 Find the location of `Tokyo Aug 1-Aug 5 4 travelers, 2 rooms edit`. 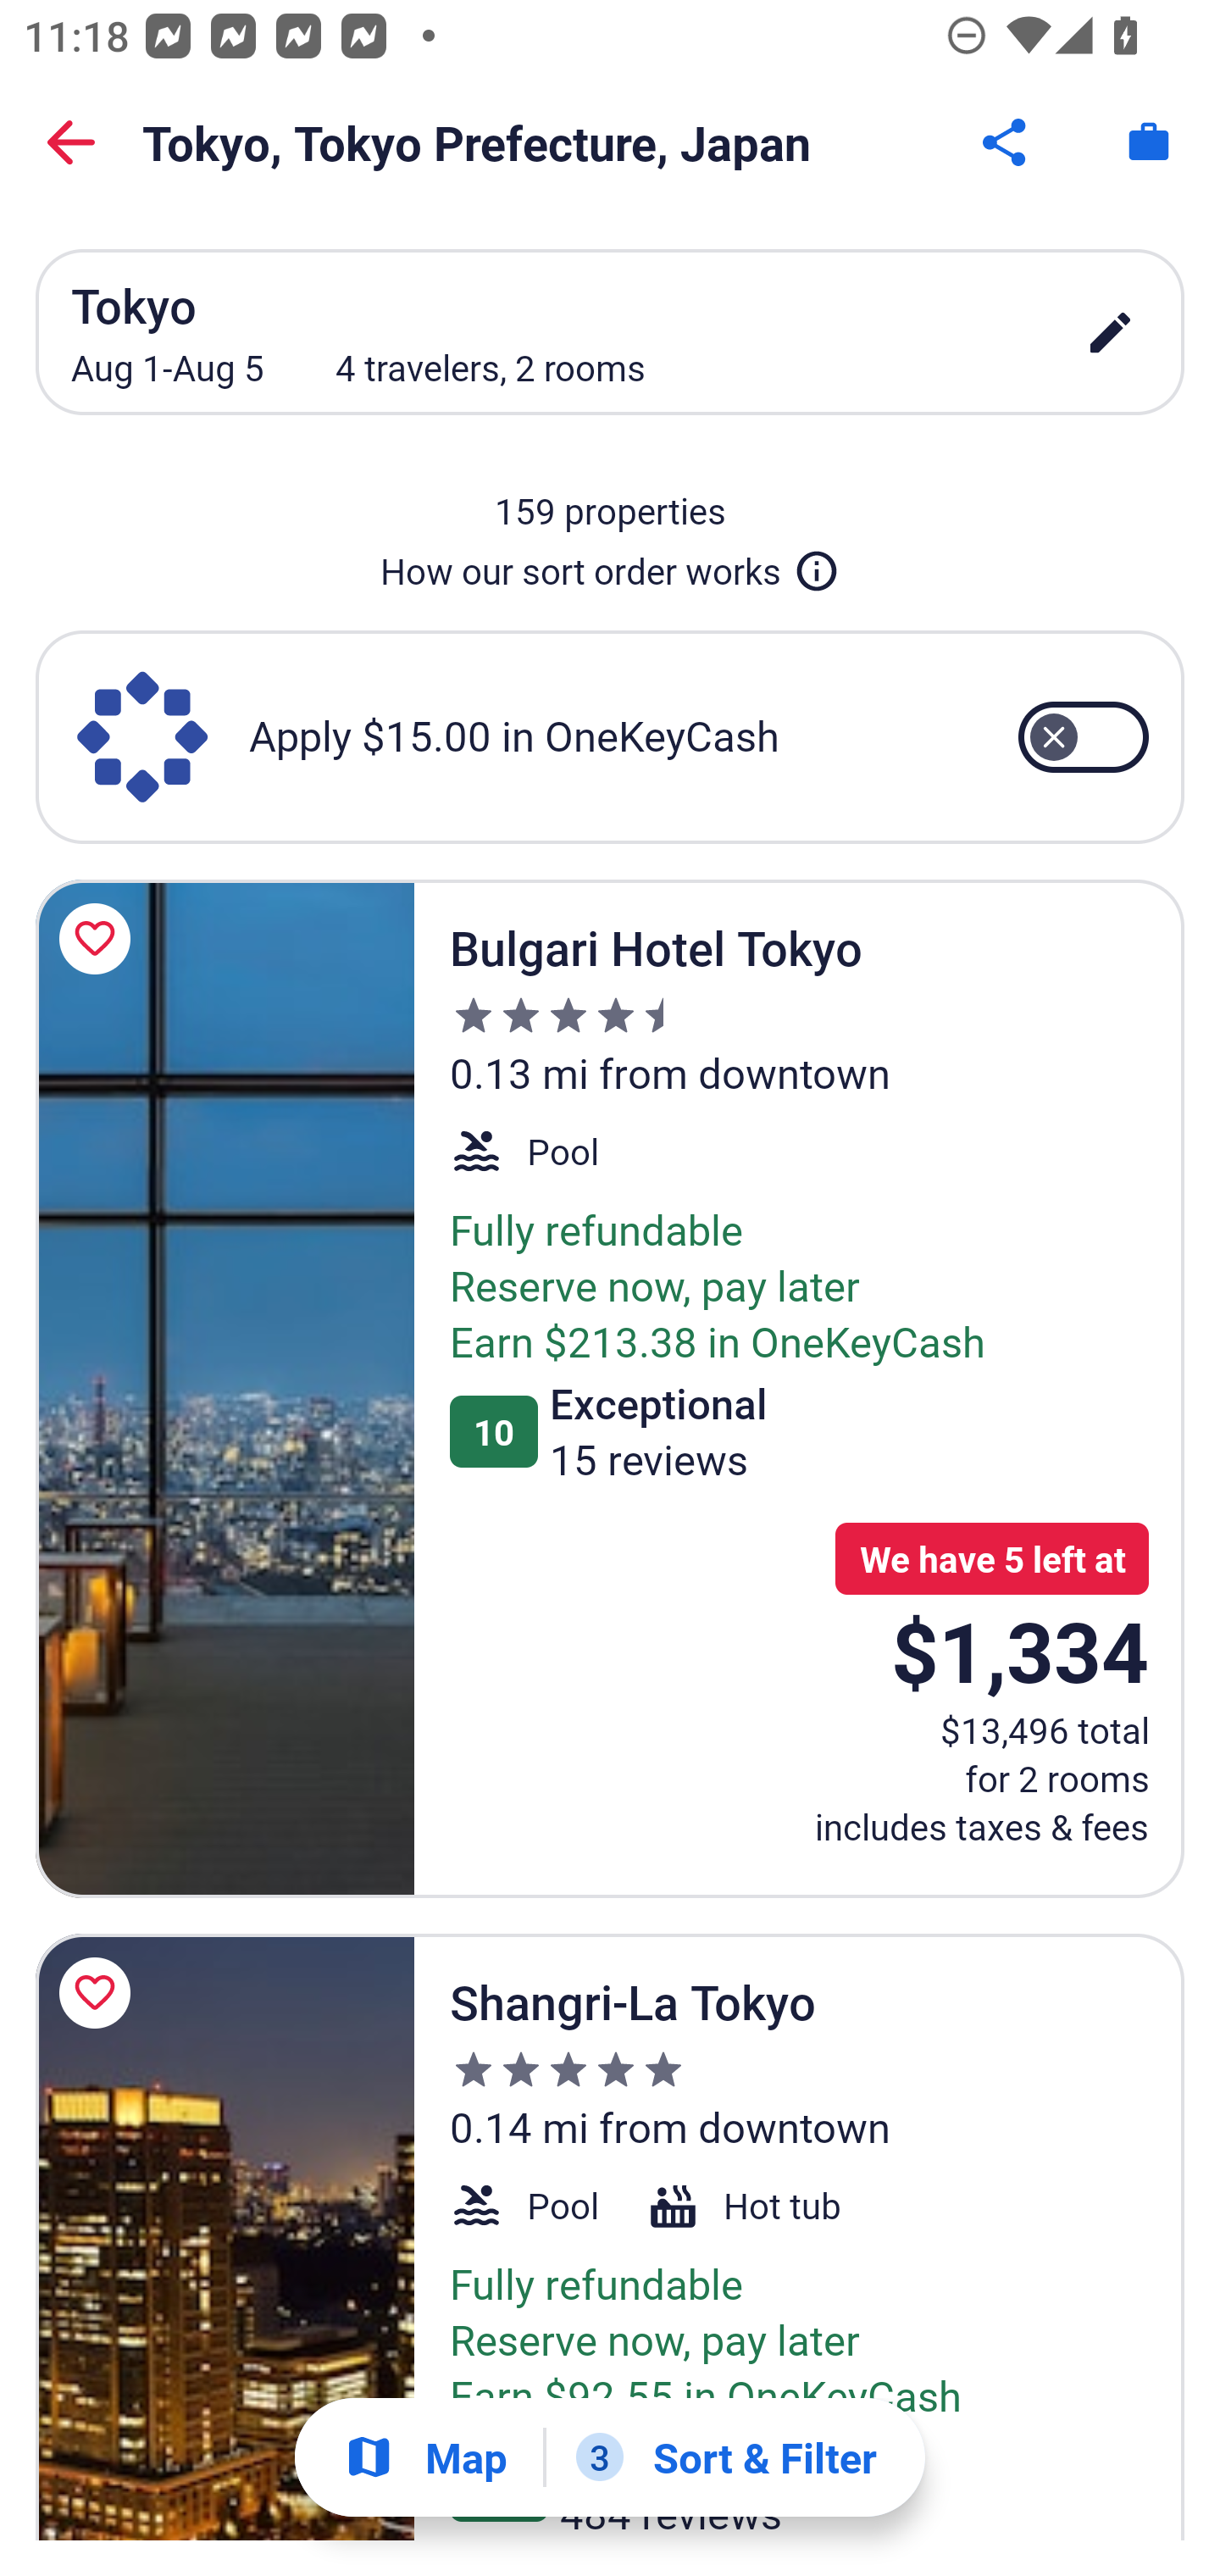

Tokyo Aug 1-Aug 5 4 travelers, 2 rooms edit is located at coordinates (610, 332).